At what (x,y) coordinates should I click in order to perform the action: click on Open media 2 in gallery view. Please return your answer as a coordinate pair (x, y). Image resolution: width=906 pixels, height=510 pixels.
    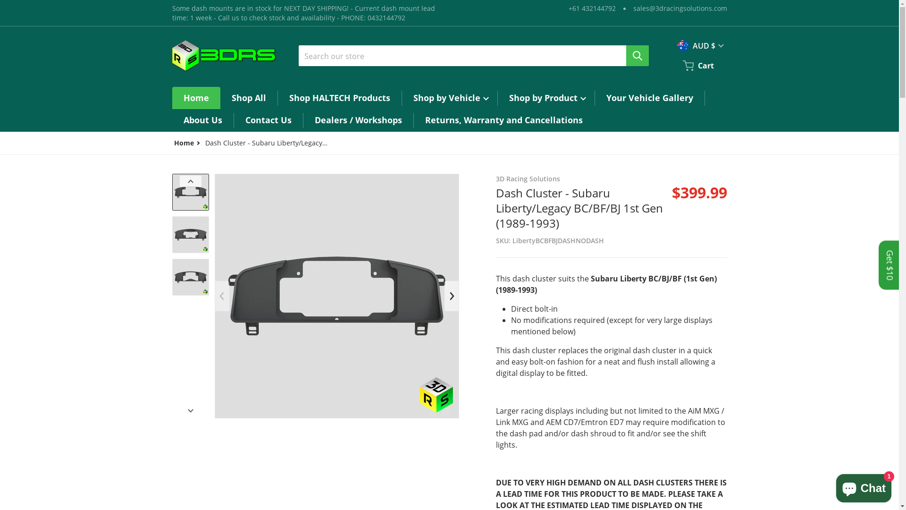
    Looking at the image, I should click on (580, 296).